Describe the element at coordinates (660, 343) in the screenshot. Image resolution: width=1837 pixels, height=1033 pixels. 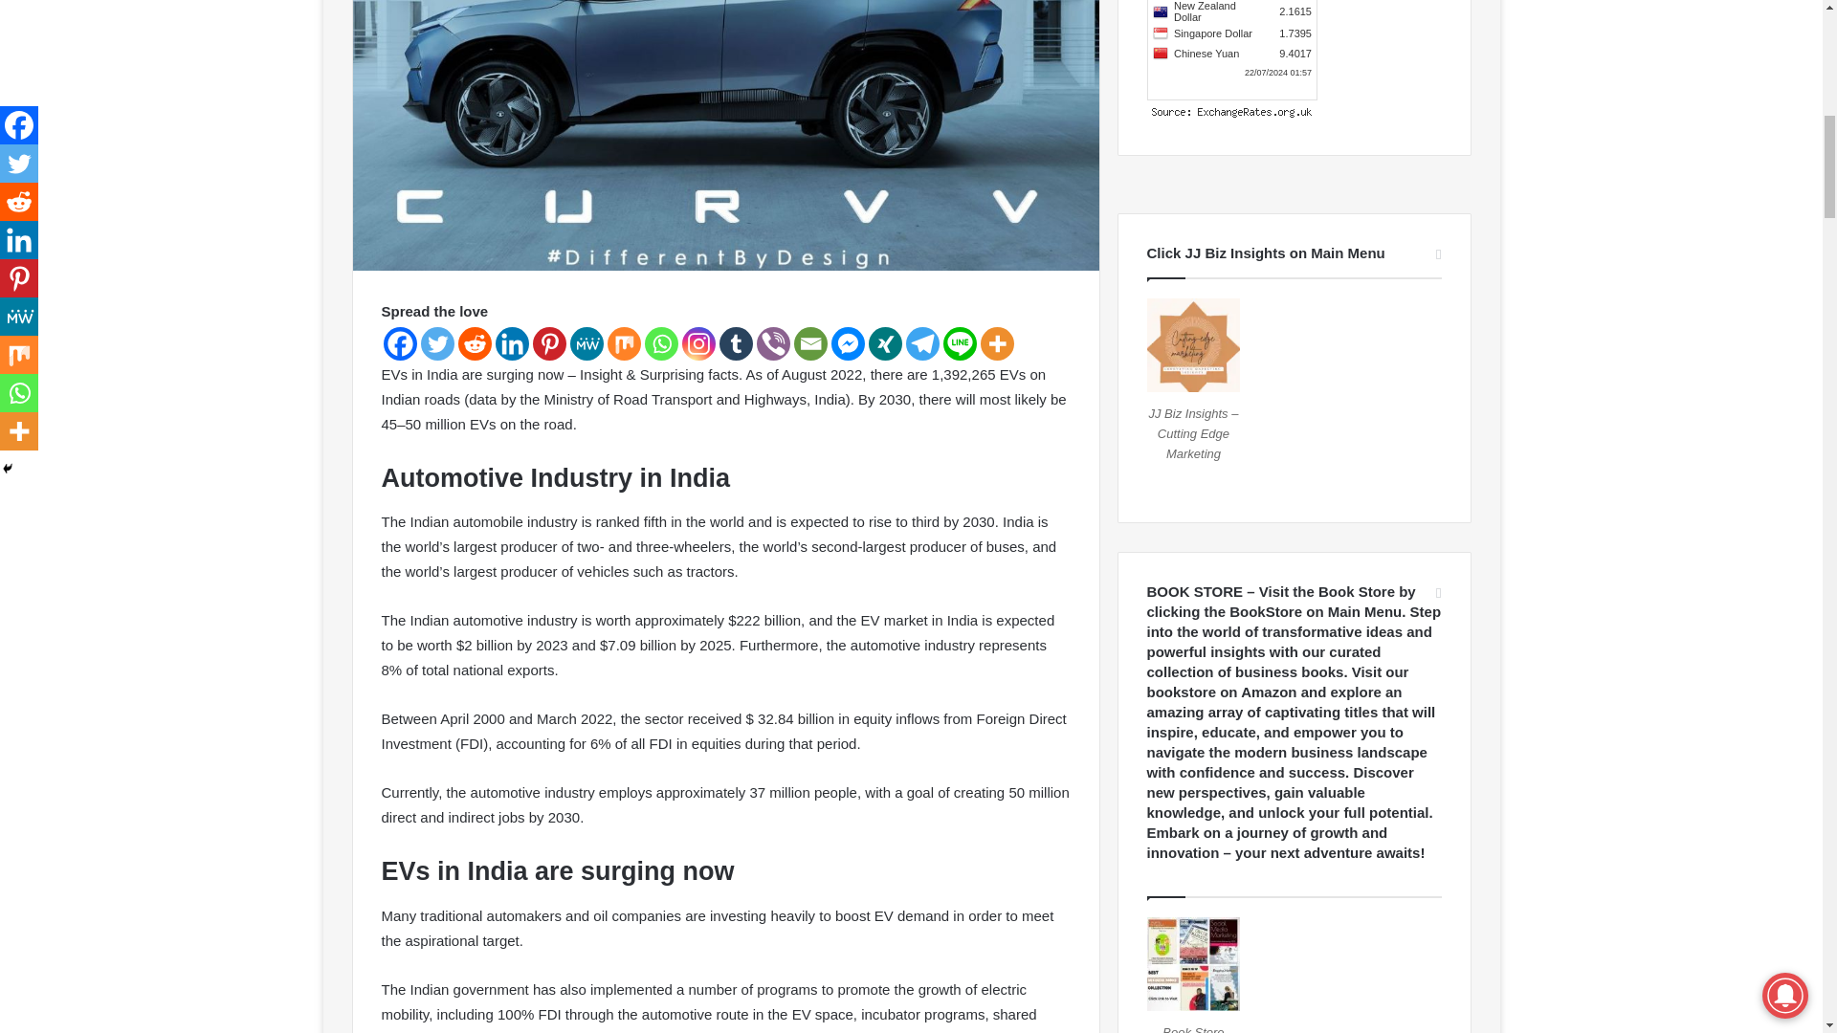
I see `Whatsapp` at that location.